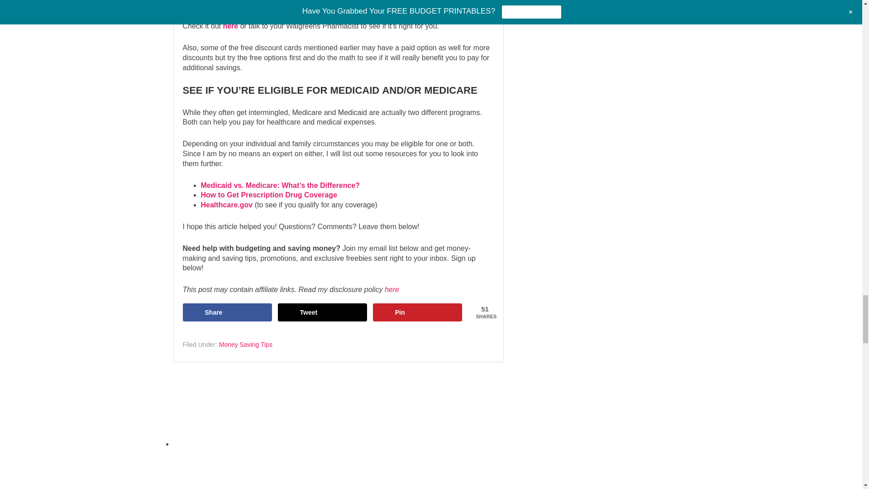  What do you see at coordinates (323, 312) in the screenshot?
I see `Share on X` at bounding box center [323, 312].